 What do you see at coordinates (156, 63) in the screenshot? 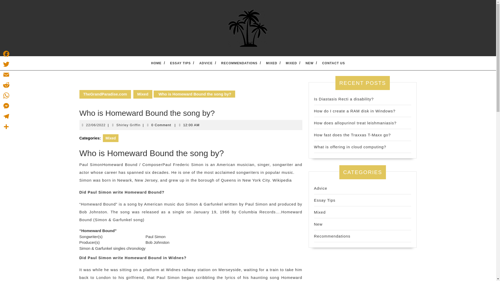
I see `HOME` at bounding box center [156, 63].